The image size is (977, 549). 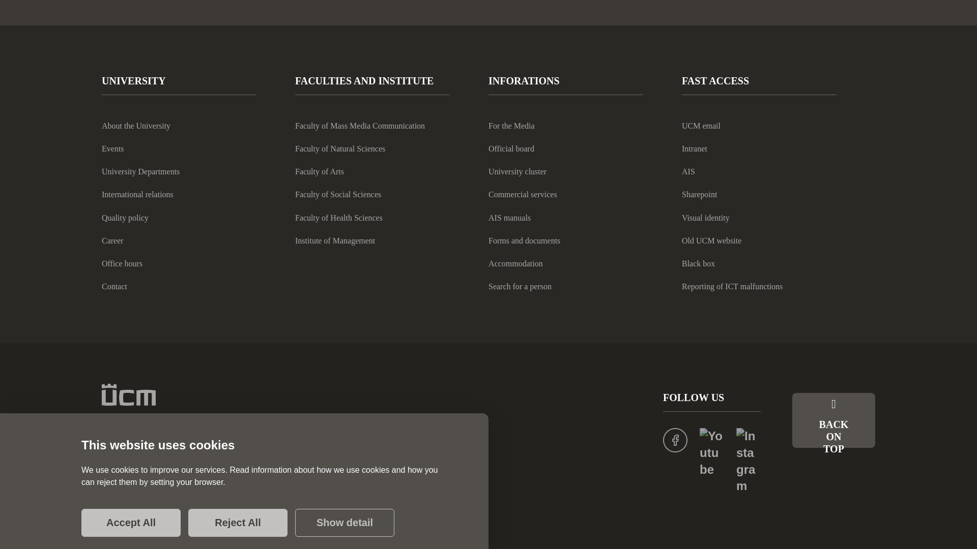 What do you see at coordinates (137, 194) in the screenshot?
I see `International relations` at bounding box center [137, 194].